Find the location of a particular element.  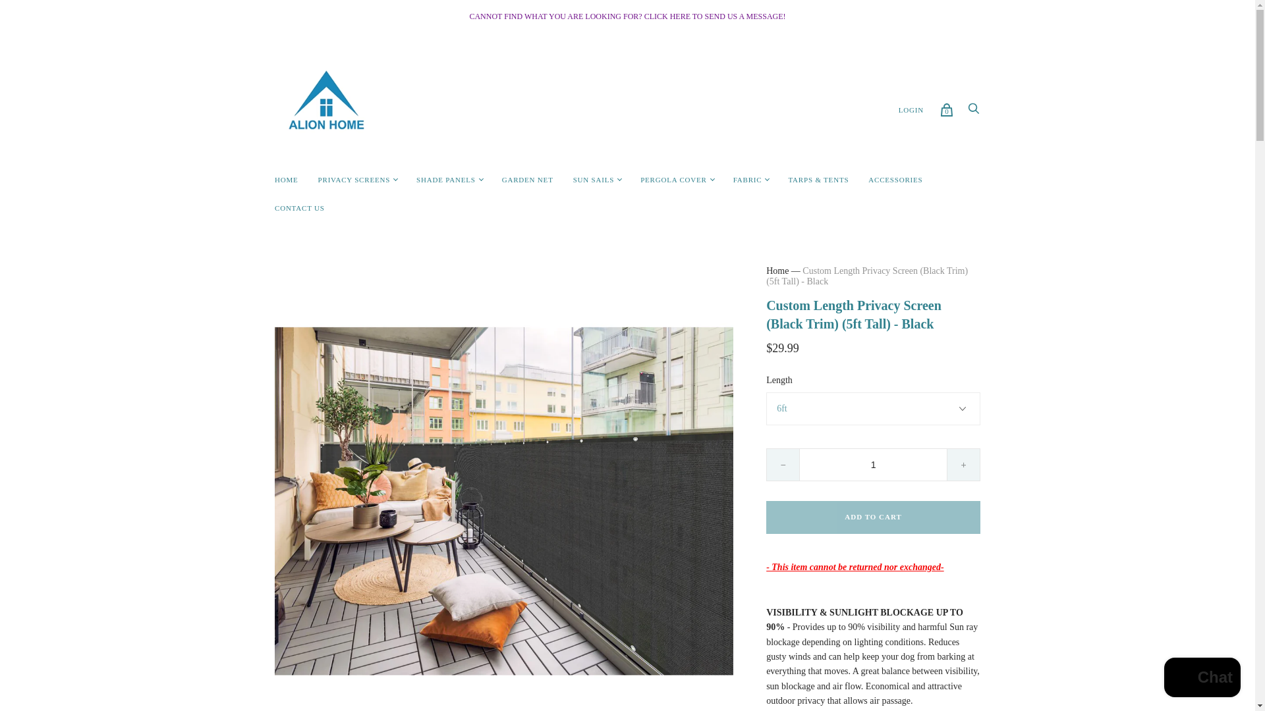

SHADE PANELS is located at coordinates (445, 179).